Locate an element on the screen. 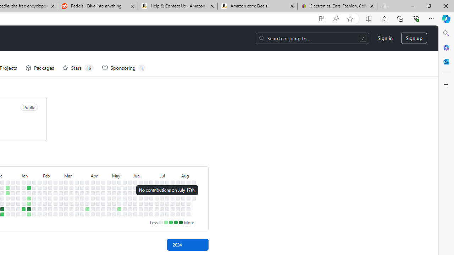 Image resolution: width=454 pixels, height=255 pixels. No contributions on January 23rd. is located at coordinates (34, 193).